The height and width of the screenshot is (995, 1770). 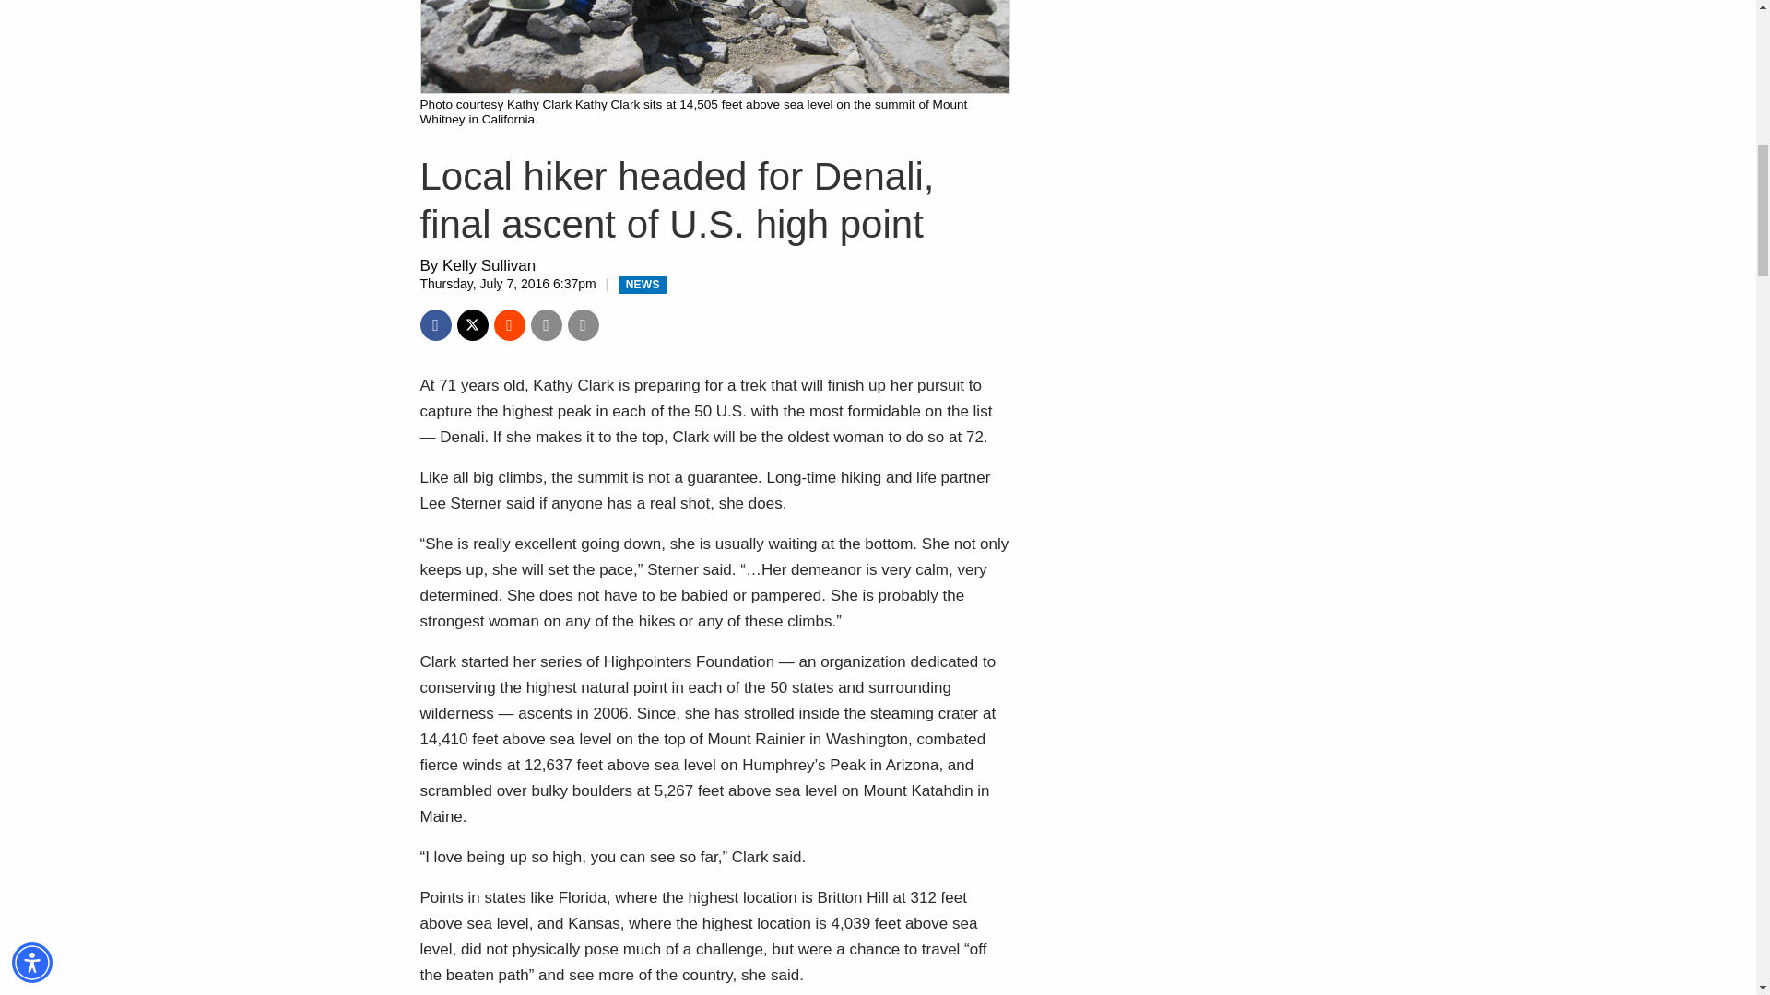 What do you see at coordinates (435, 324) in the screenshot?
I see `Post to Facebook` at bounding box center [435, 324].